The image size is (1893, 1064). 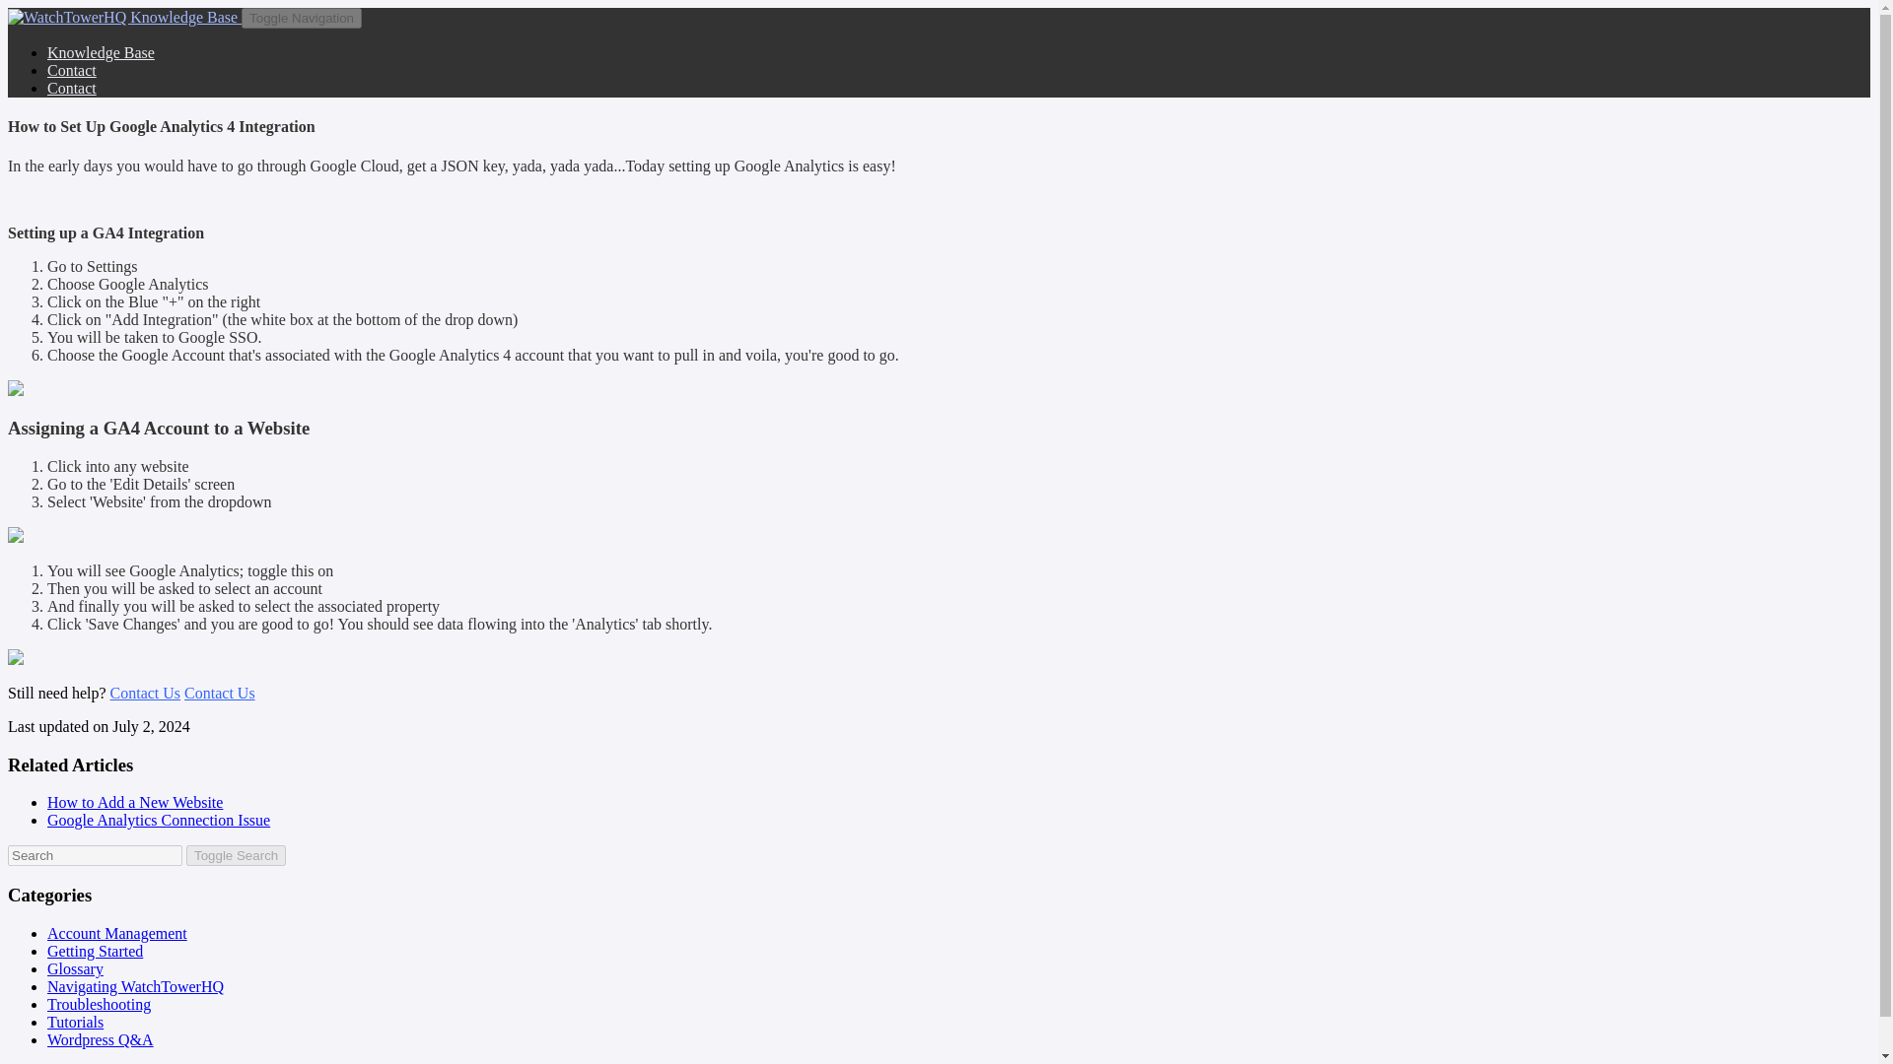 What do you see at coordinates (235, 855) in the screenshot?
I see `Toggle Search` at bounding box center [235, 855].